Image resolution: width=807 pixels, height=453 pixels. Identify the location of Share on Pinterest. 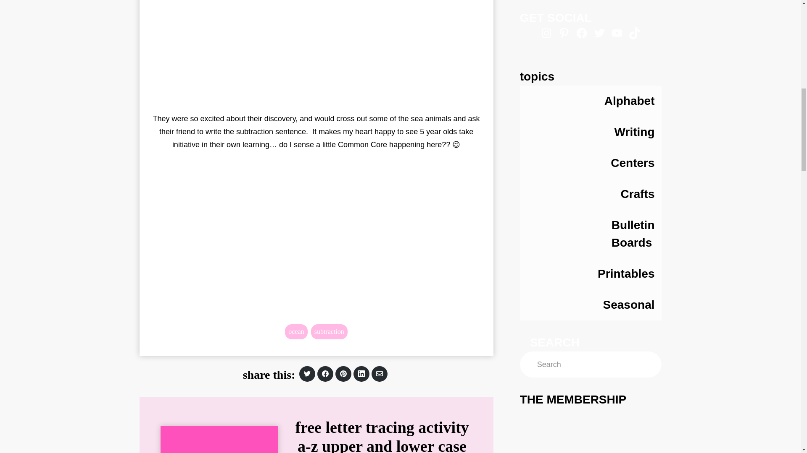
(307, 374).